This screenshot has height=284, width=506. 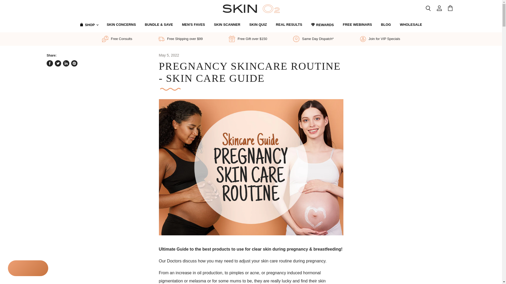 I want to click on SHOP, so click(x=89, y=25).